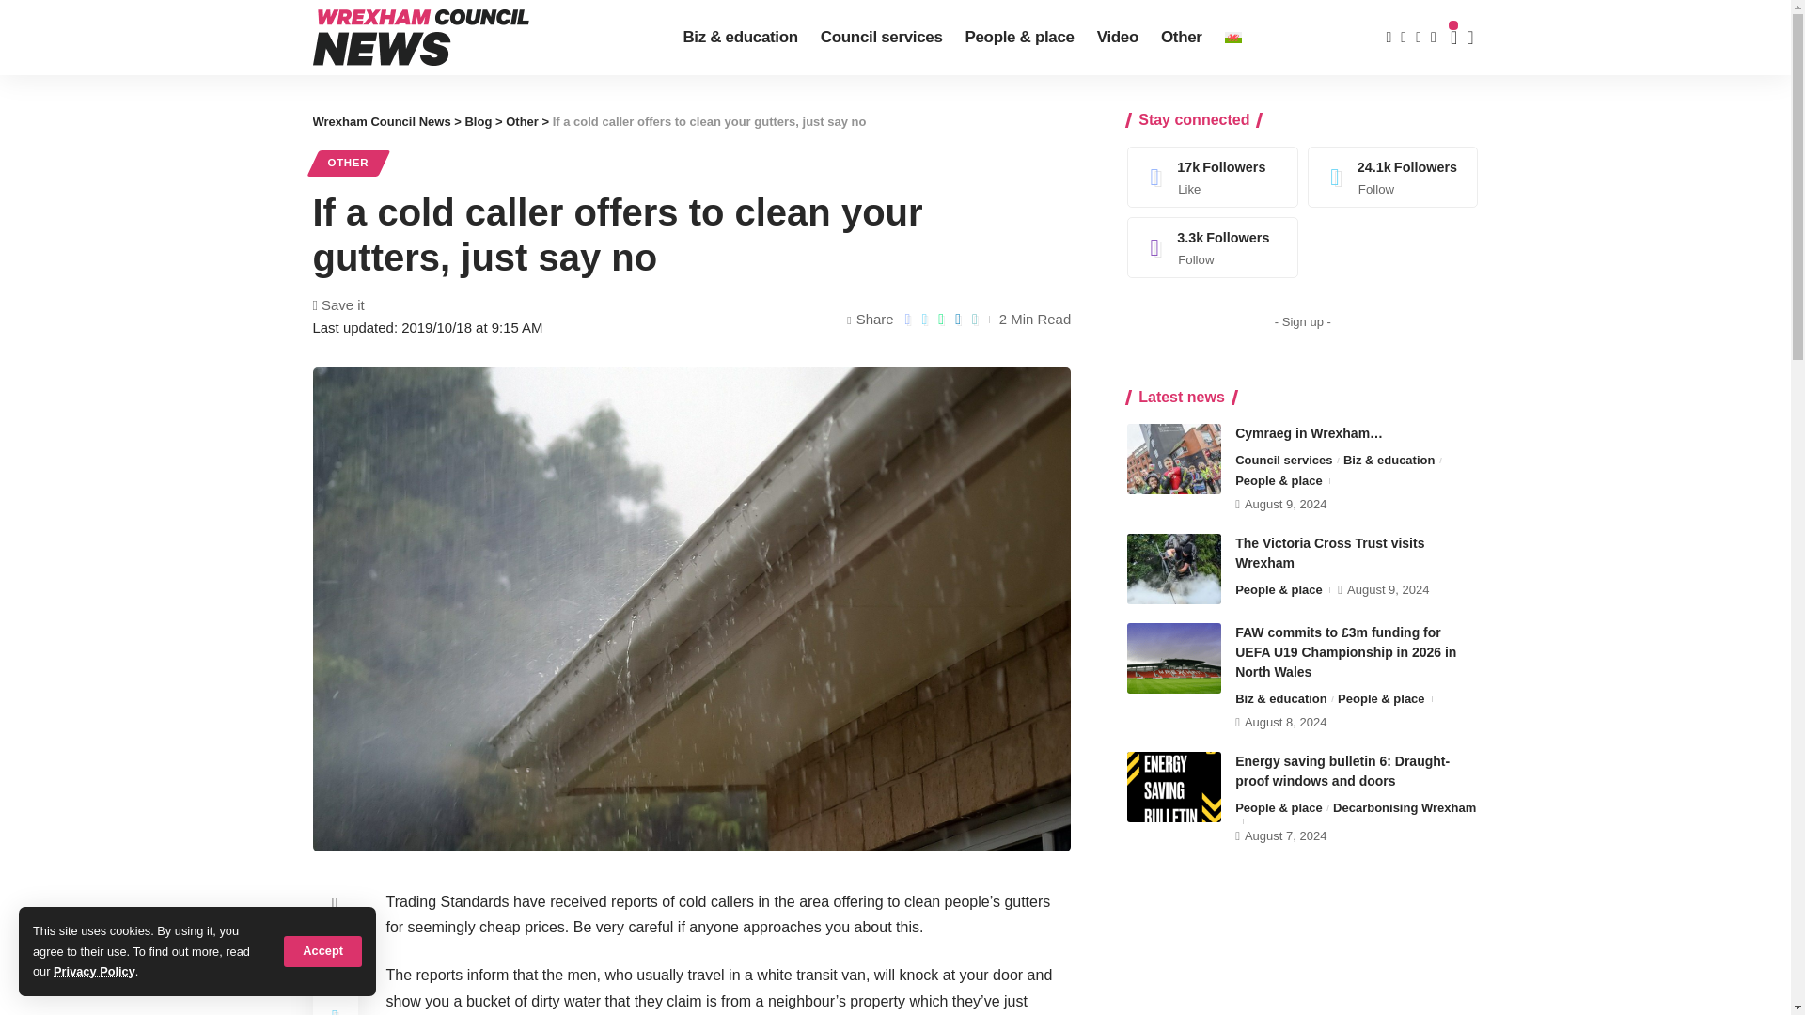 Image resolution: width=1805 pixels, height=1015 pixels. Describe the element at coordinates (1213, 177) in the screenshot. I see `Facebook` at that location.